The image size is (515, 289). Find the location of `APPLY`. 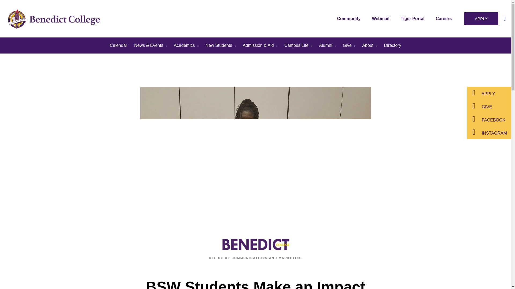

APPLY is located at coordinates (481, 19).